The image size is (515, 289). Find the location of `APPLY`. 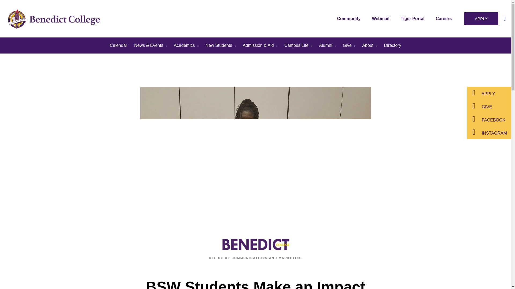

APPLY is located at coordinates (481, 19).